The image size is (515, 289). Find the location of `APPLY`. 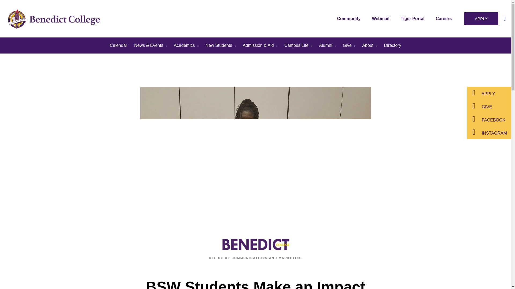

APPLY is located at coordinates (481, 19).